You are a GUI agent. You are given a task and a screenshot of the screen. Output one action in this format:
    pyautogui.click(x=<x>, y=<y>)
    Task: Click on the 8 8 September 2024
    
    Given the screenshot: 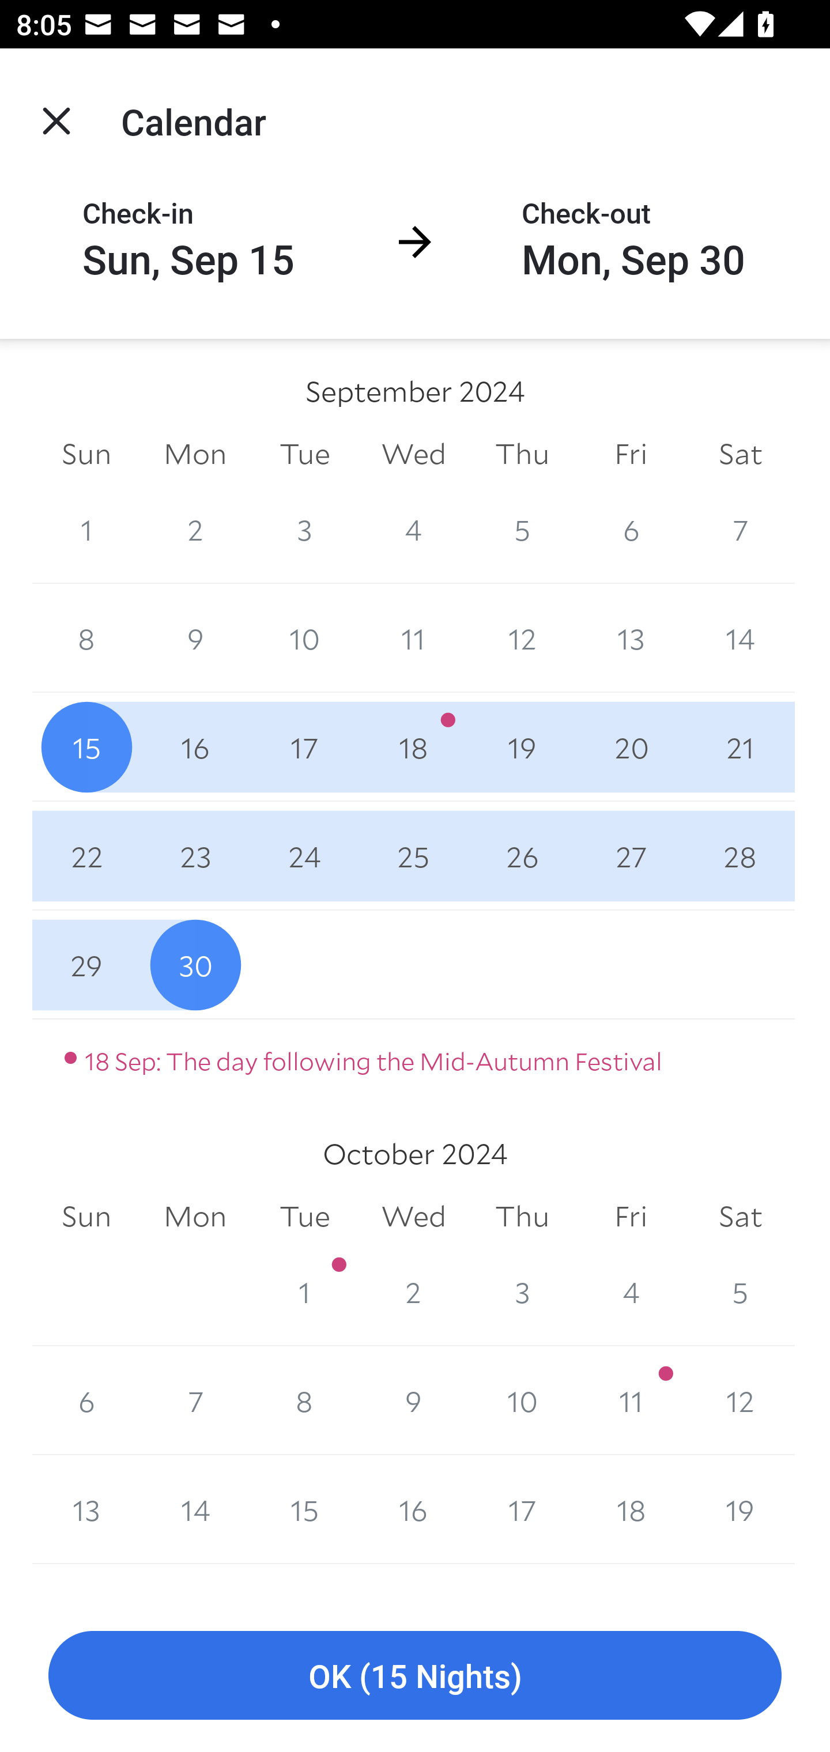 What is the action you would take?
    pyautogui.click(x=86, y=637)
    